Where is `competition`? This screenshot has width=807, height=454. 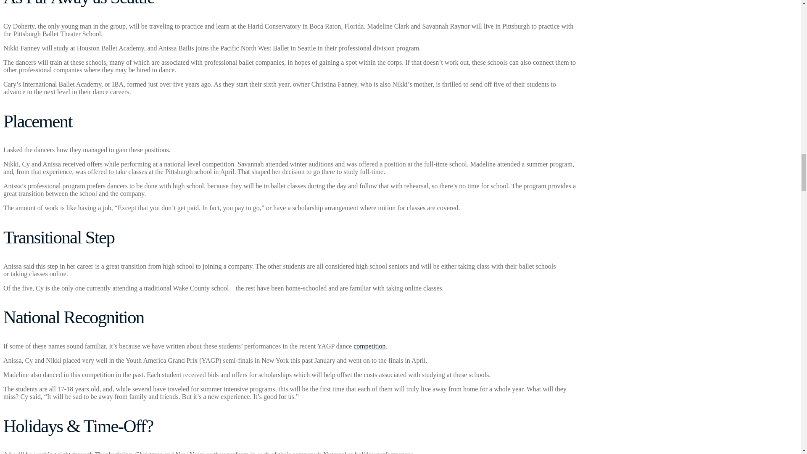 competition is located at coordinates (369, 346).